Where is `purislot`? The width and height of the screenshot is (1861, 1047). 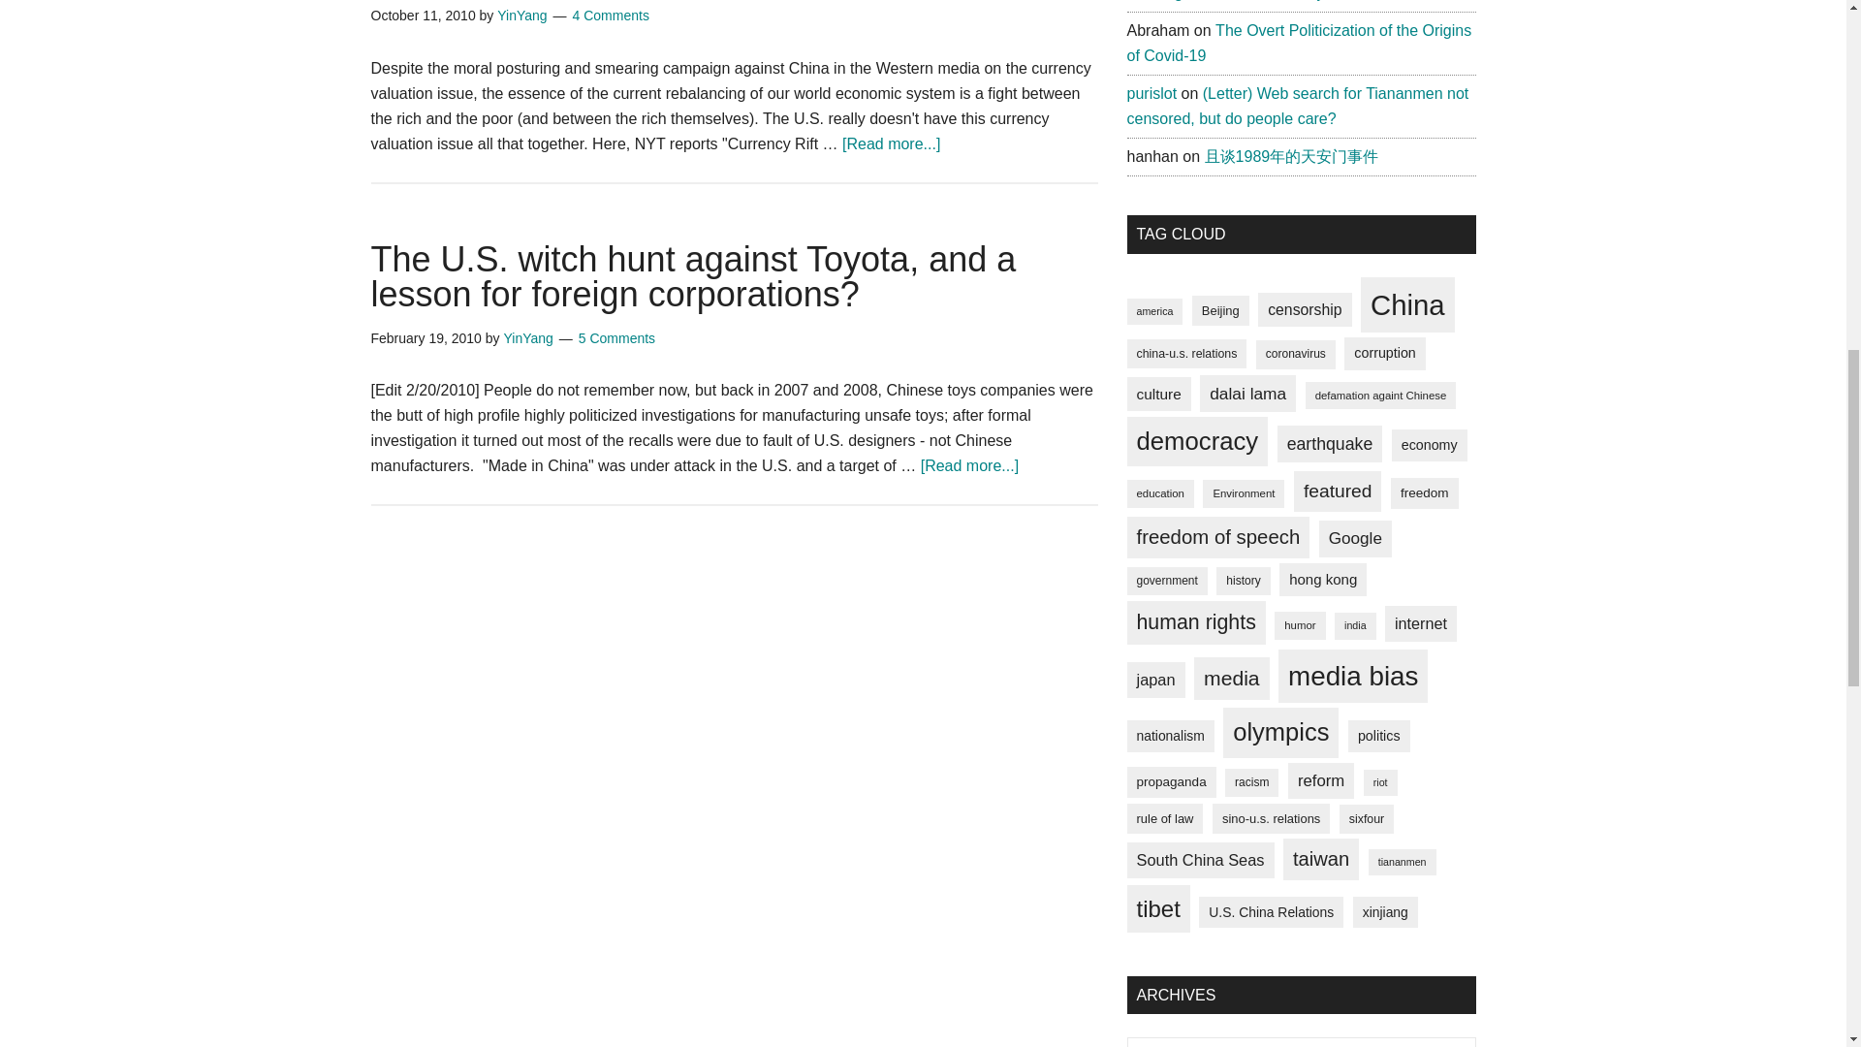
purislot is located at coordinates (1151, 93).